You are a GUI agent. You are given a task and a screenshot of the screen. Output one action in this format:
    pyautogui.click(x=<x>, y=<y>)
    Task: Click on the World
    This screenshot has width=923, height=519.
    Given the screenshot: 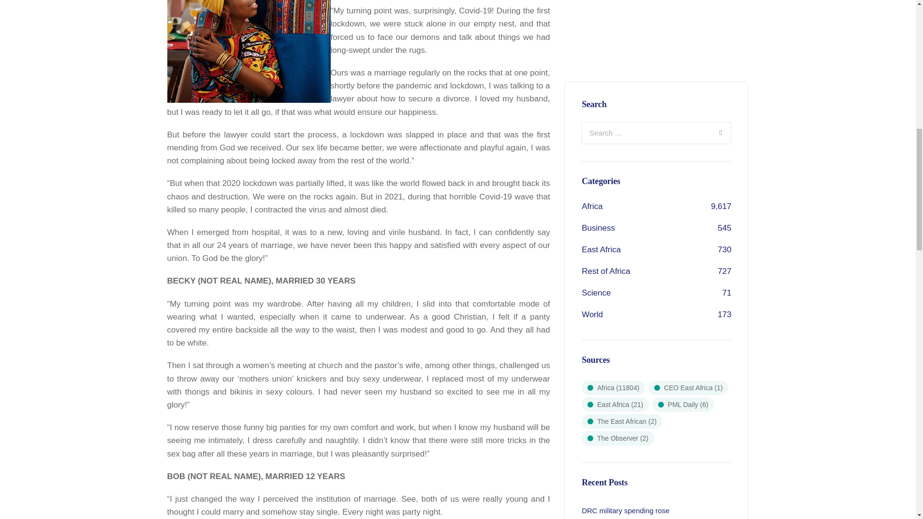 What is the action you would take?
    pyautogui.click(x=592, y=91)
    